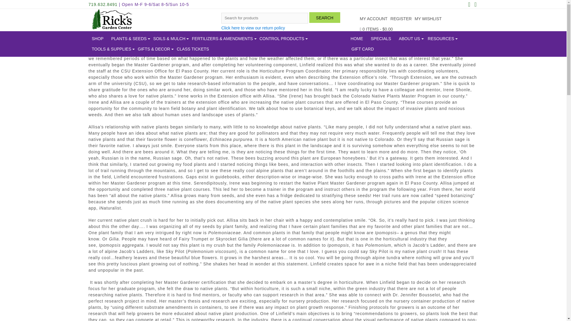  Describe the element at coordinates (376, 29) in the screenshot. I see `Start shopping` at that location.